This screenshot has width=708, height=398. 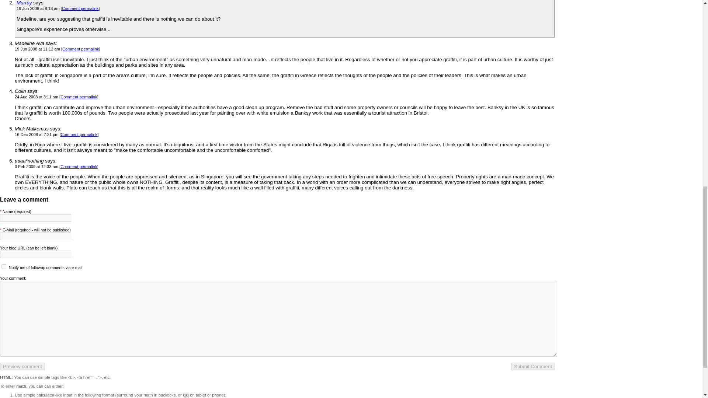 What do you see at coordinates (79, 97) in the screenshot?
I see `Link directly to this comment` at bounding box center [79, 97].